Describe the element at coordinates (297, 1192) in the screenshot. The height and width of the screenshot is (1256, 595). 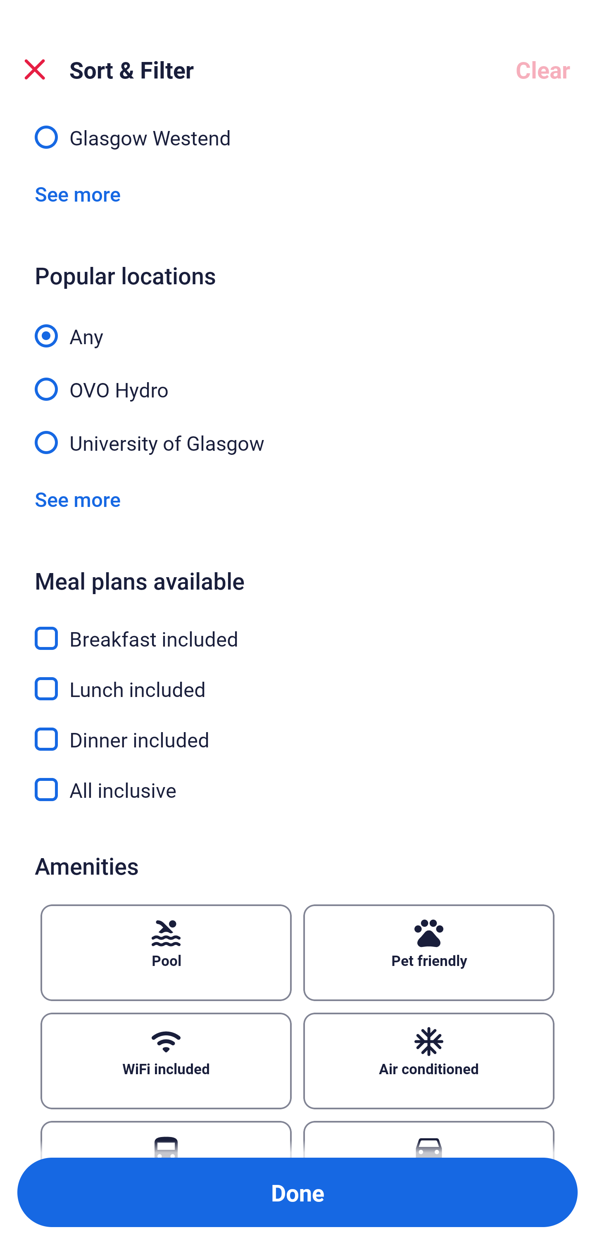
I see `Apply and close Sort and Filter Done` at that location.